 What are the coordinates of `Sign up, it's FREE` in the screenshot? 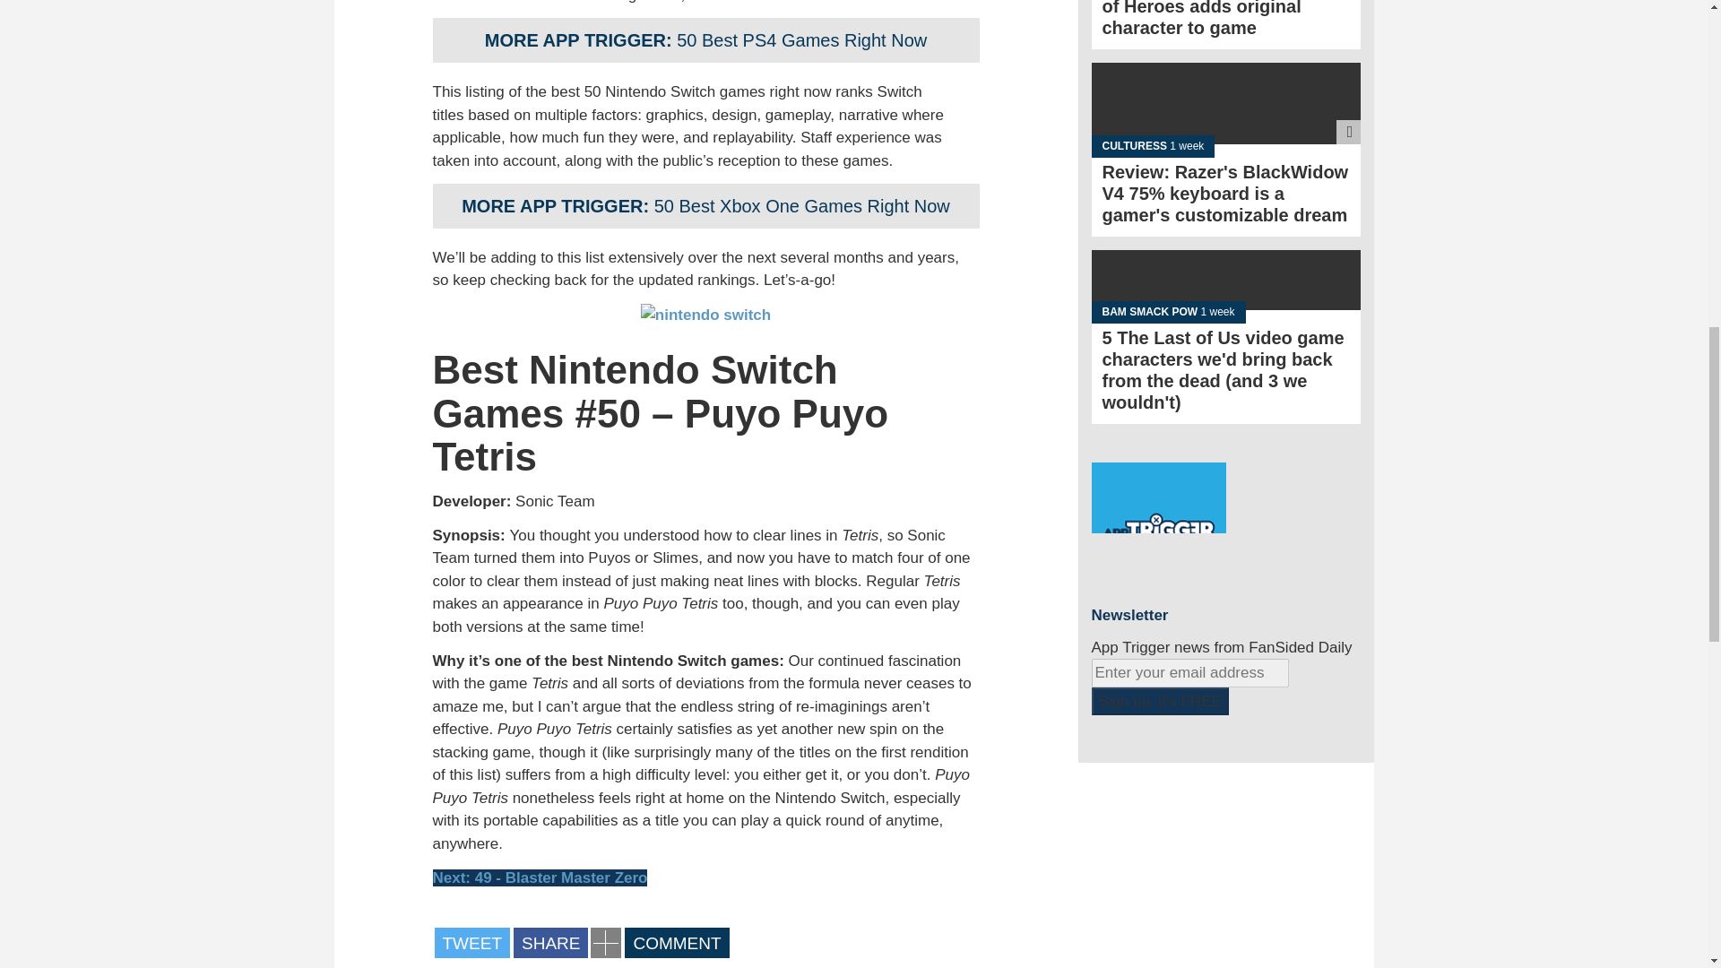 It's located at (1160, 701).